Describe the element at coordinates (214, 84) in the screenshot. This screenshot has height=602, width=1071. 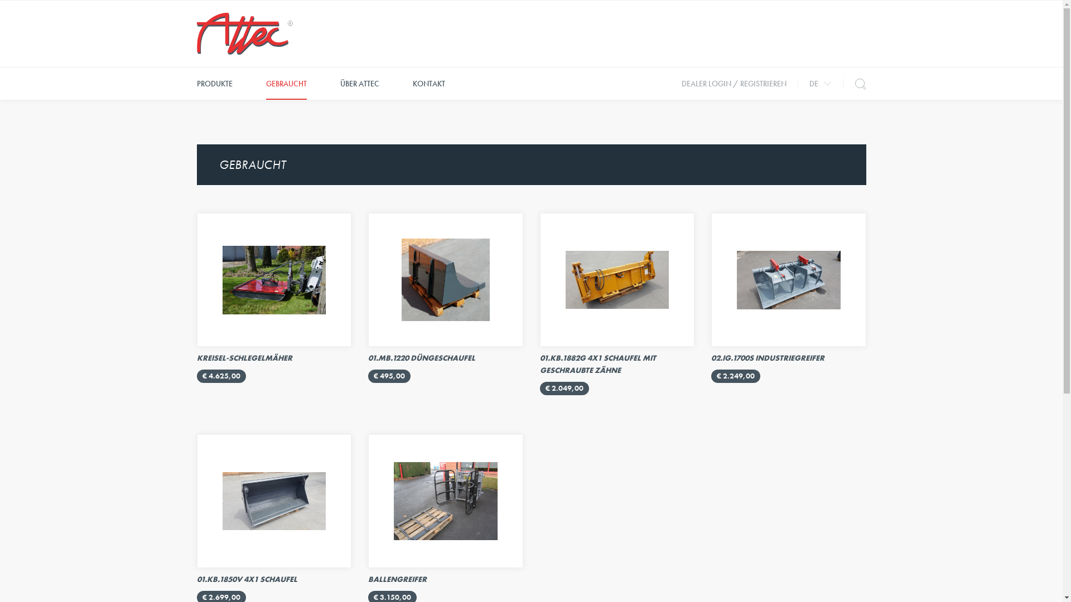
I see `PRODUKTE` at that location.